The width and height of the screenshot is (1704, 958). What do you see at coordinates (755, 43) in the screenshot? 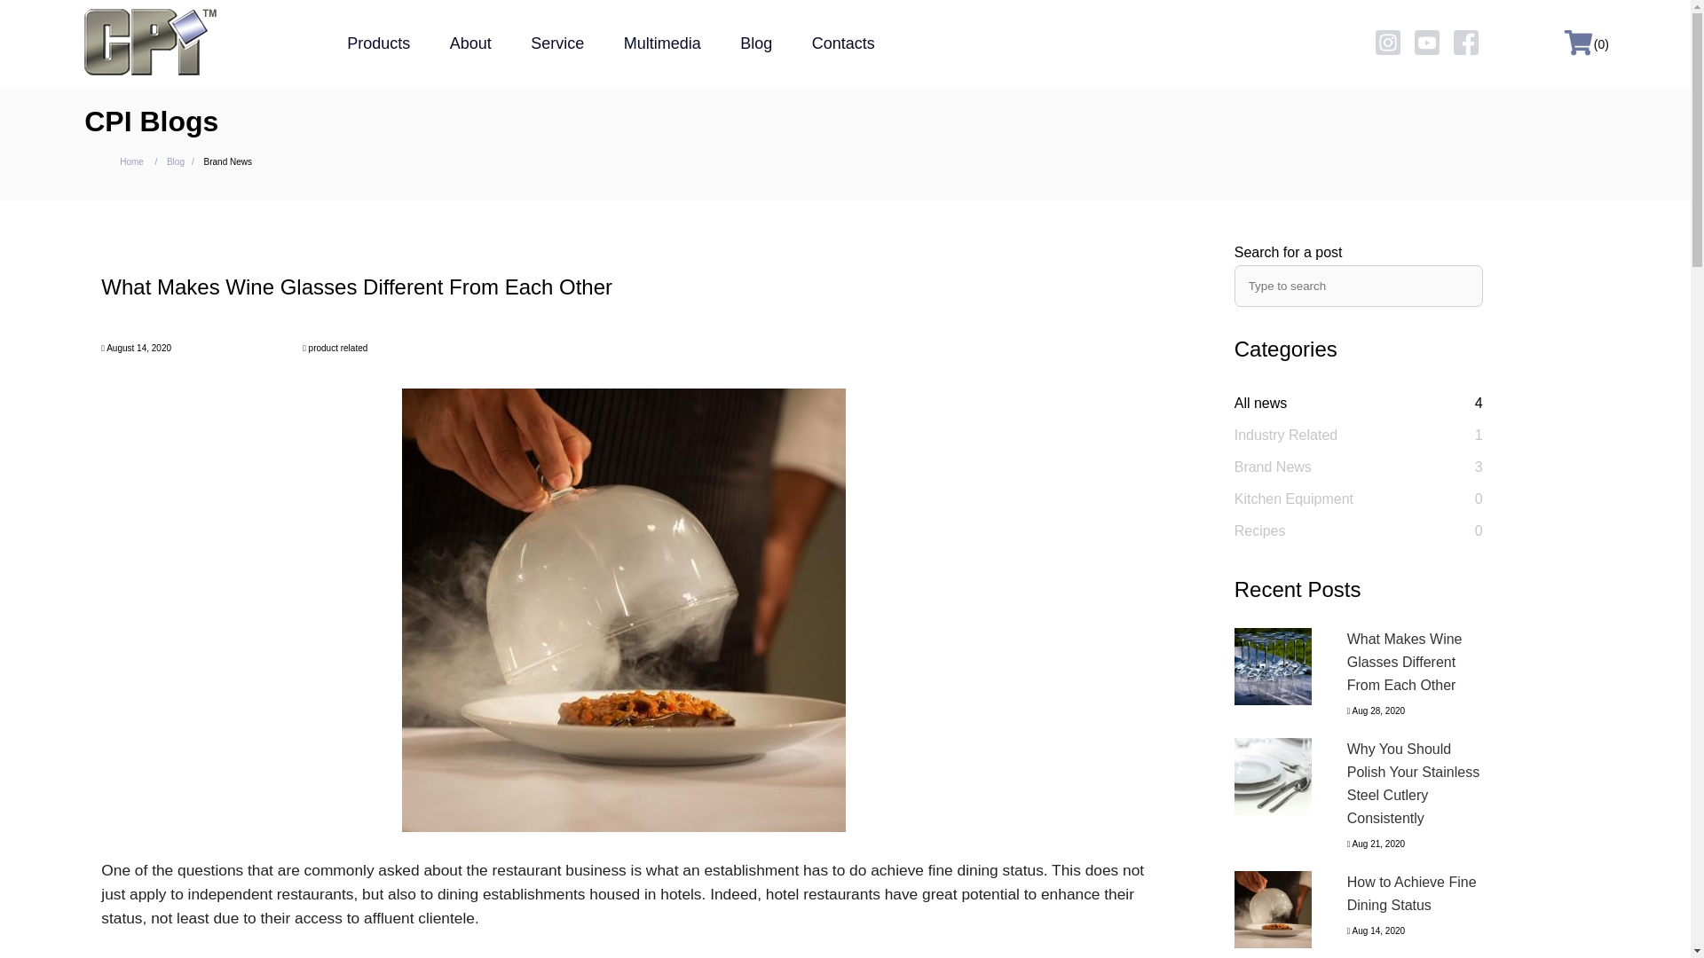
I see `Blog` at bounding box center [755, 43].